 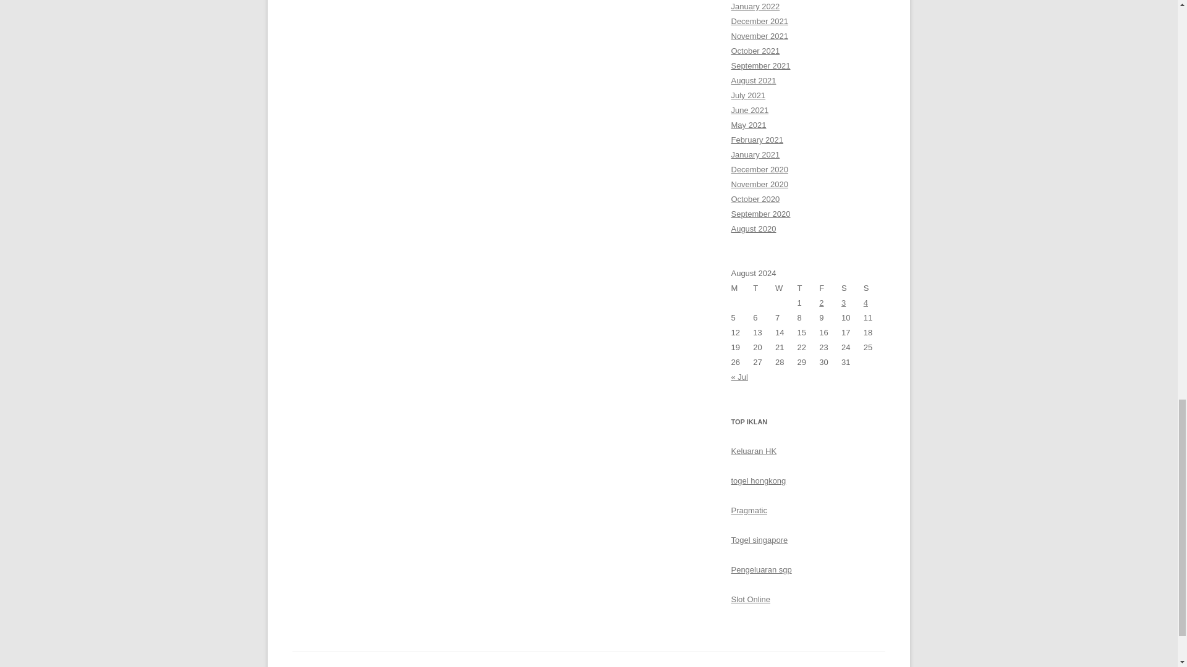 I want to click on Saturday, so click(x=853, y=288).